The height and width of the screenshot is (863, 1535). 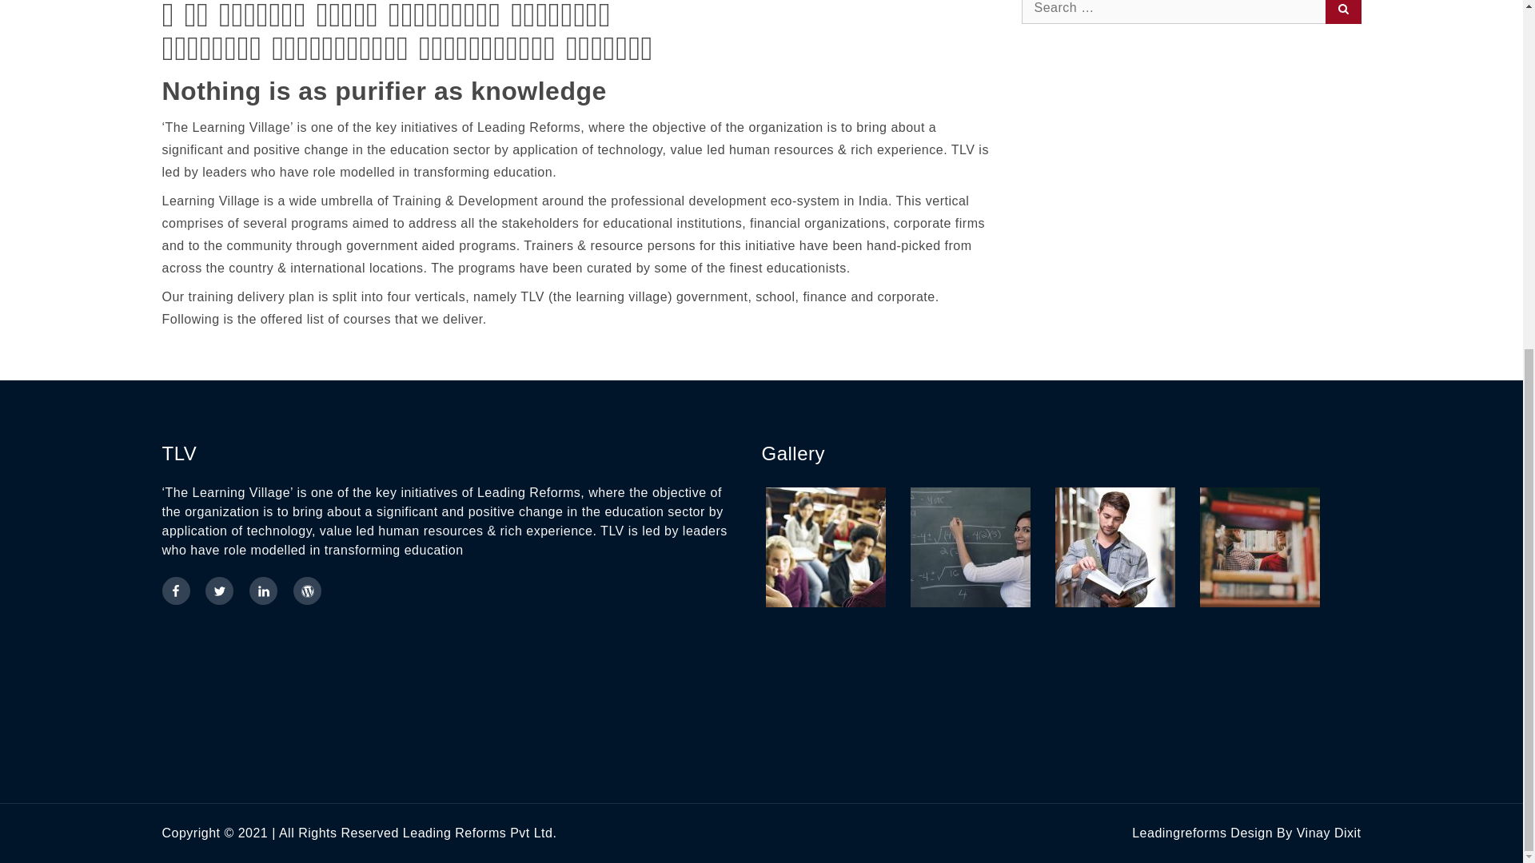 I want to click on Search, so click(x=1343, y=12).